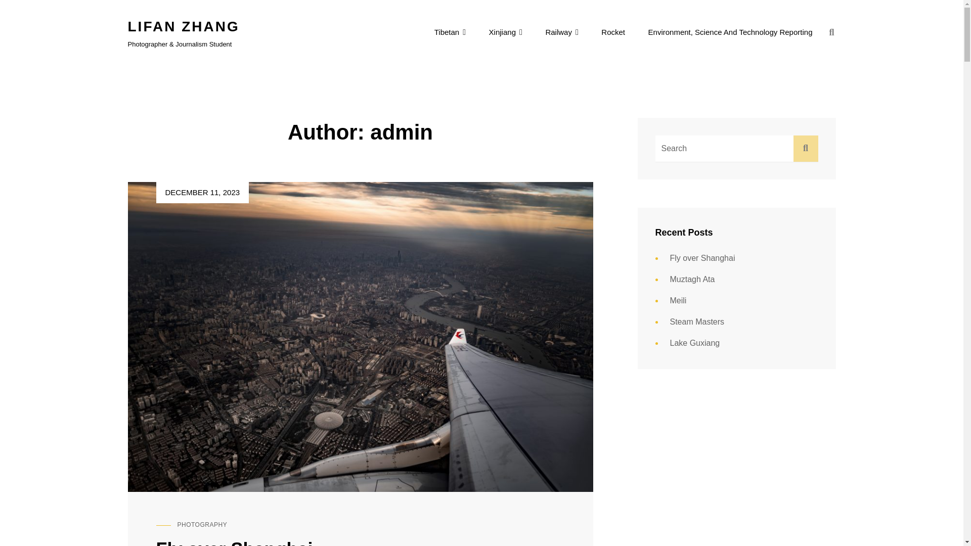  Describe the element at coordinates (505, 32) in the screenshot. I see `Xinjiang` at that location.